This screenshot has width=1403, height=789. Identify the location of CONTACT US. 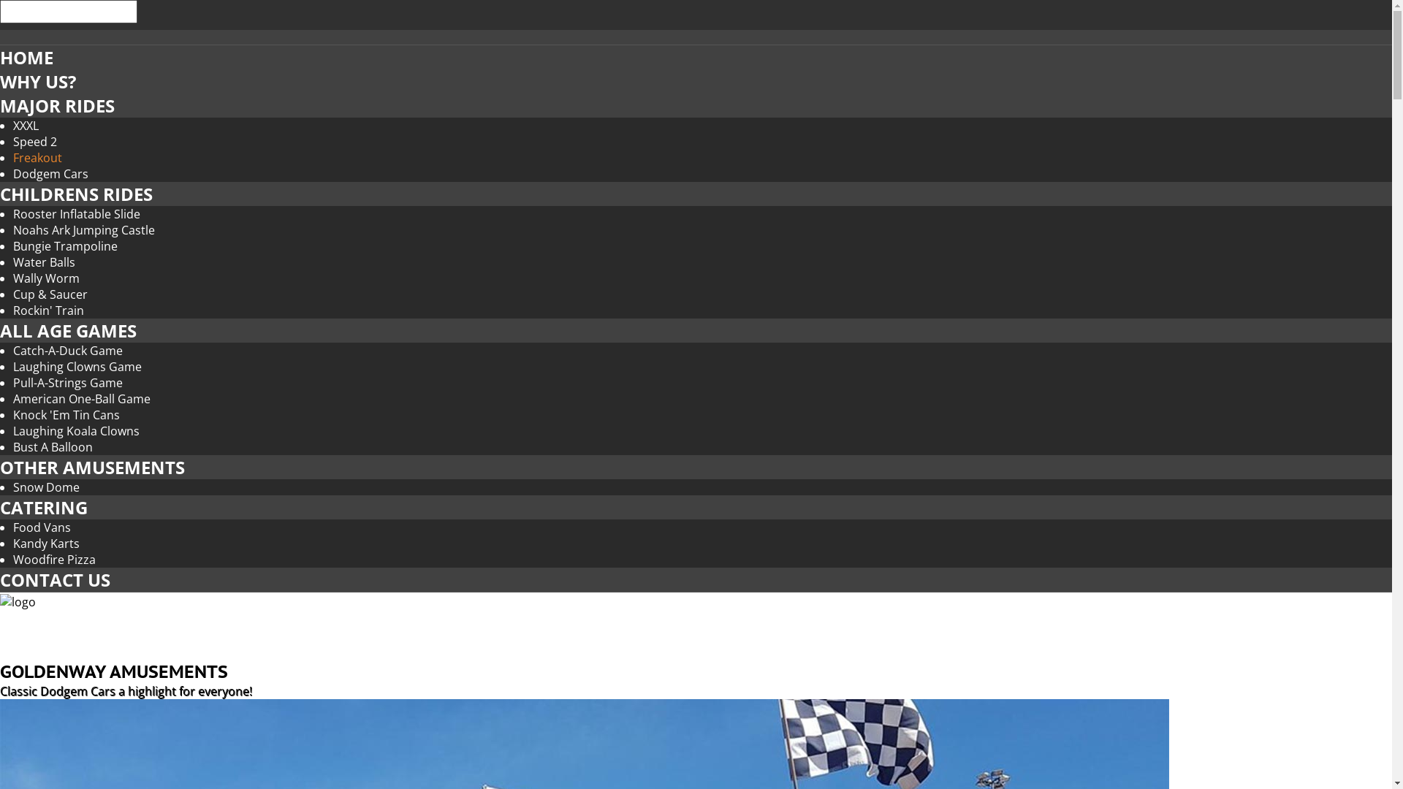
(56, 580).